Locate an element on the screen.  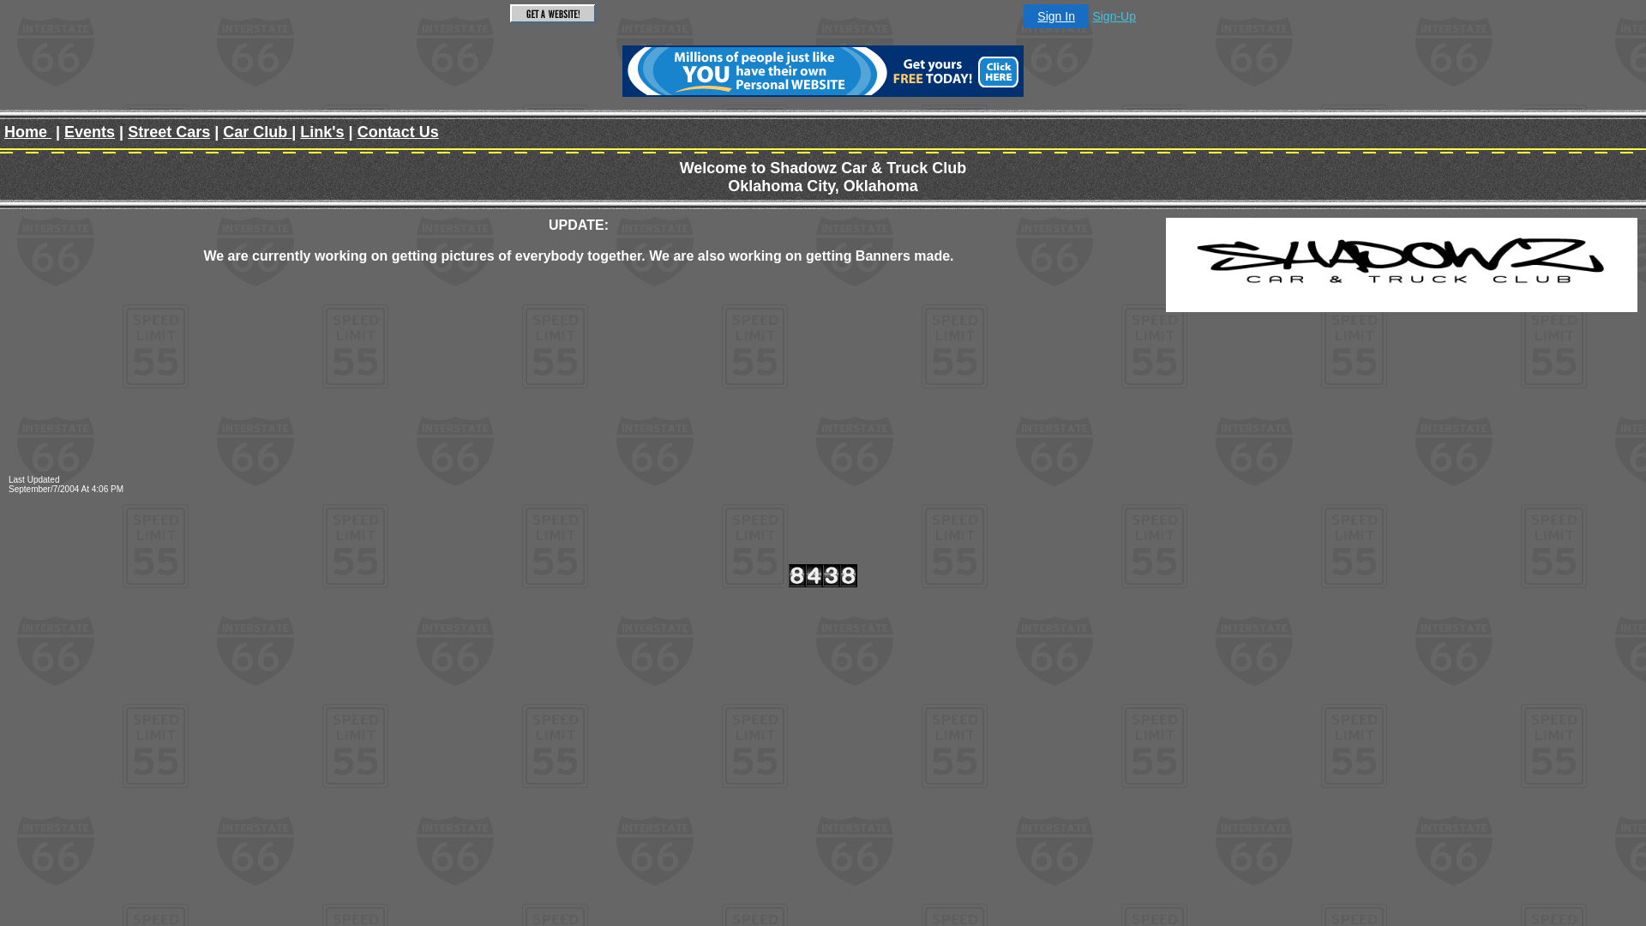
Sign In is located at coordinates (1056, 16).